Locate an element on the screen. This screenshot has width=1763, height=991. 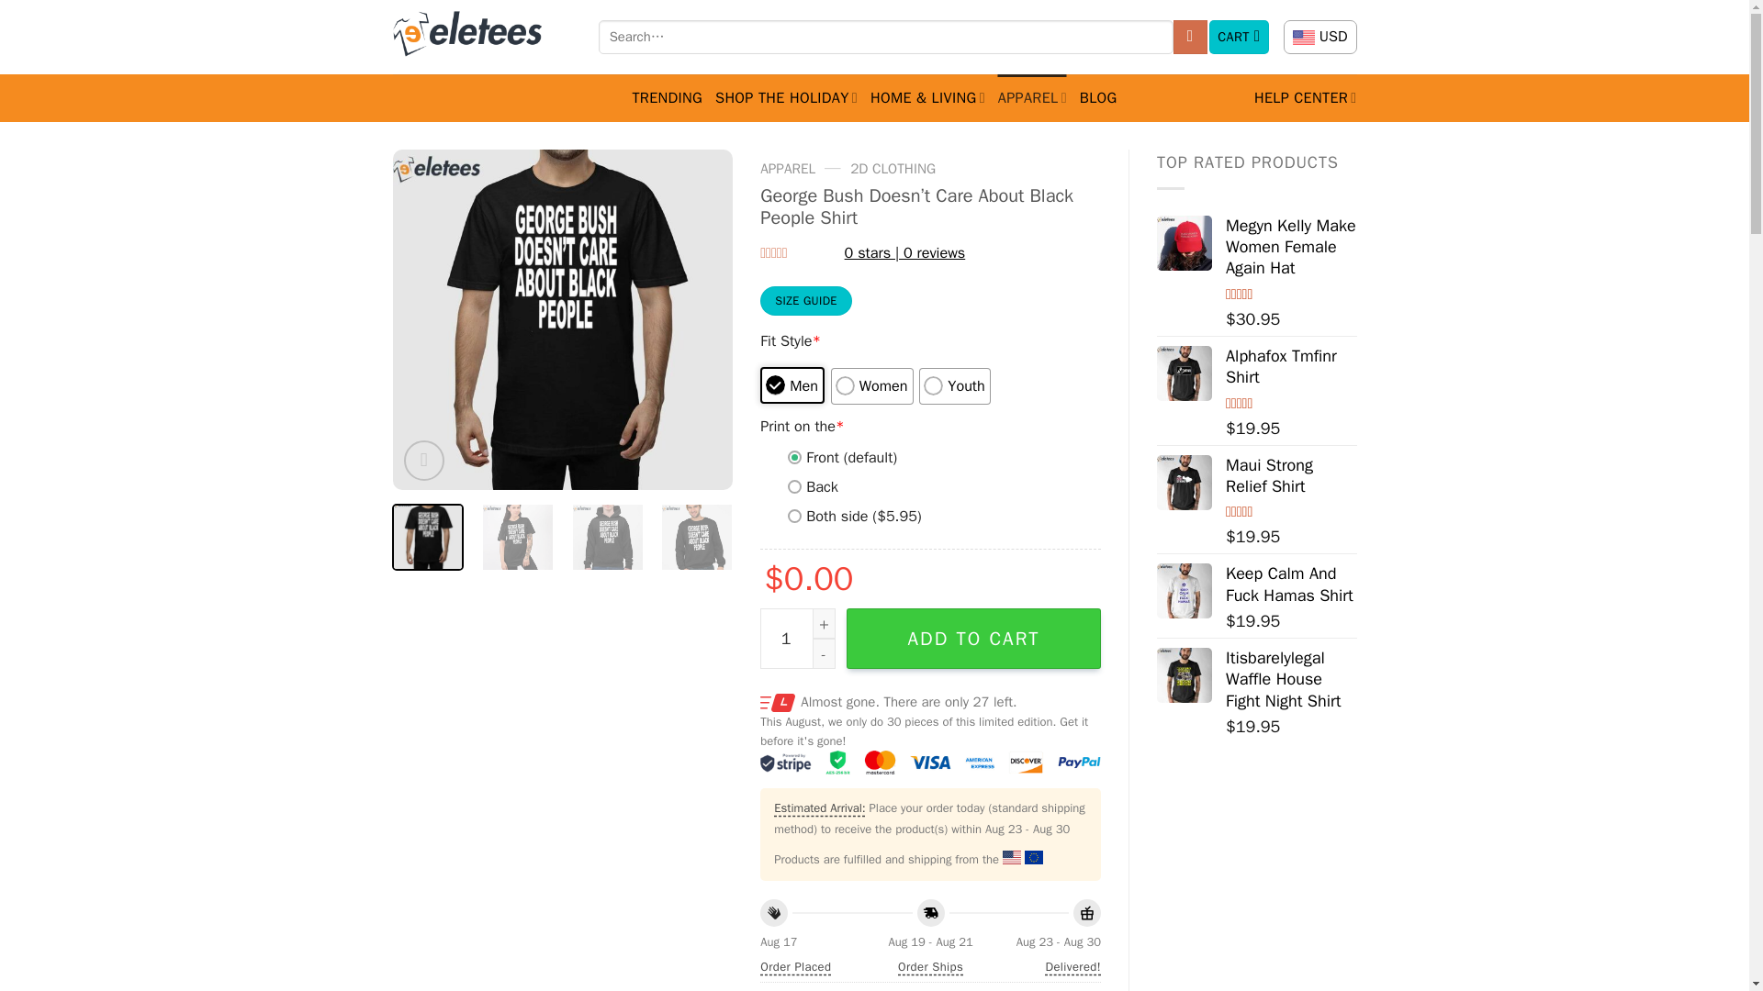
1 is located at coordinates (797, 639).